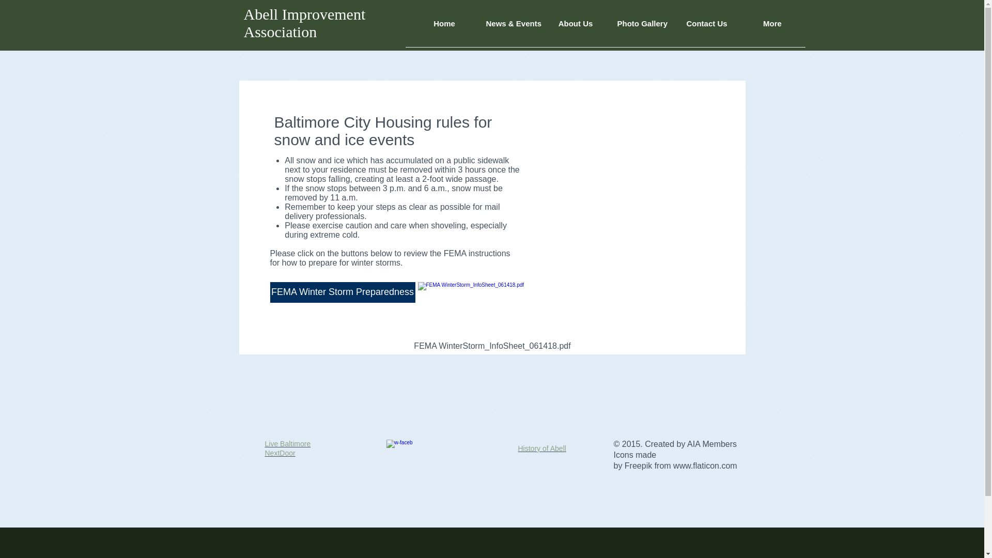 The height and width of the screenshot is (558, 992). What do you see at coordinates (342, 292) in the screenshot?
I see `FEMA Winter Storm Preparedness` at bounding box center [342, 292].